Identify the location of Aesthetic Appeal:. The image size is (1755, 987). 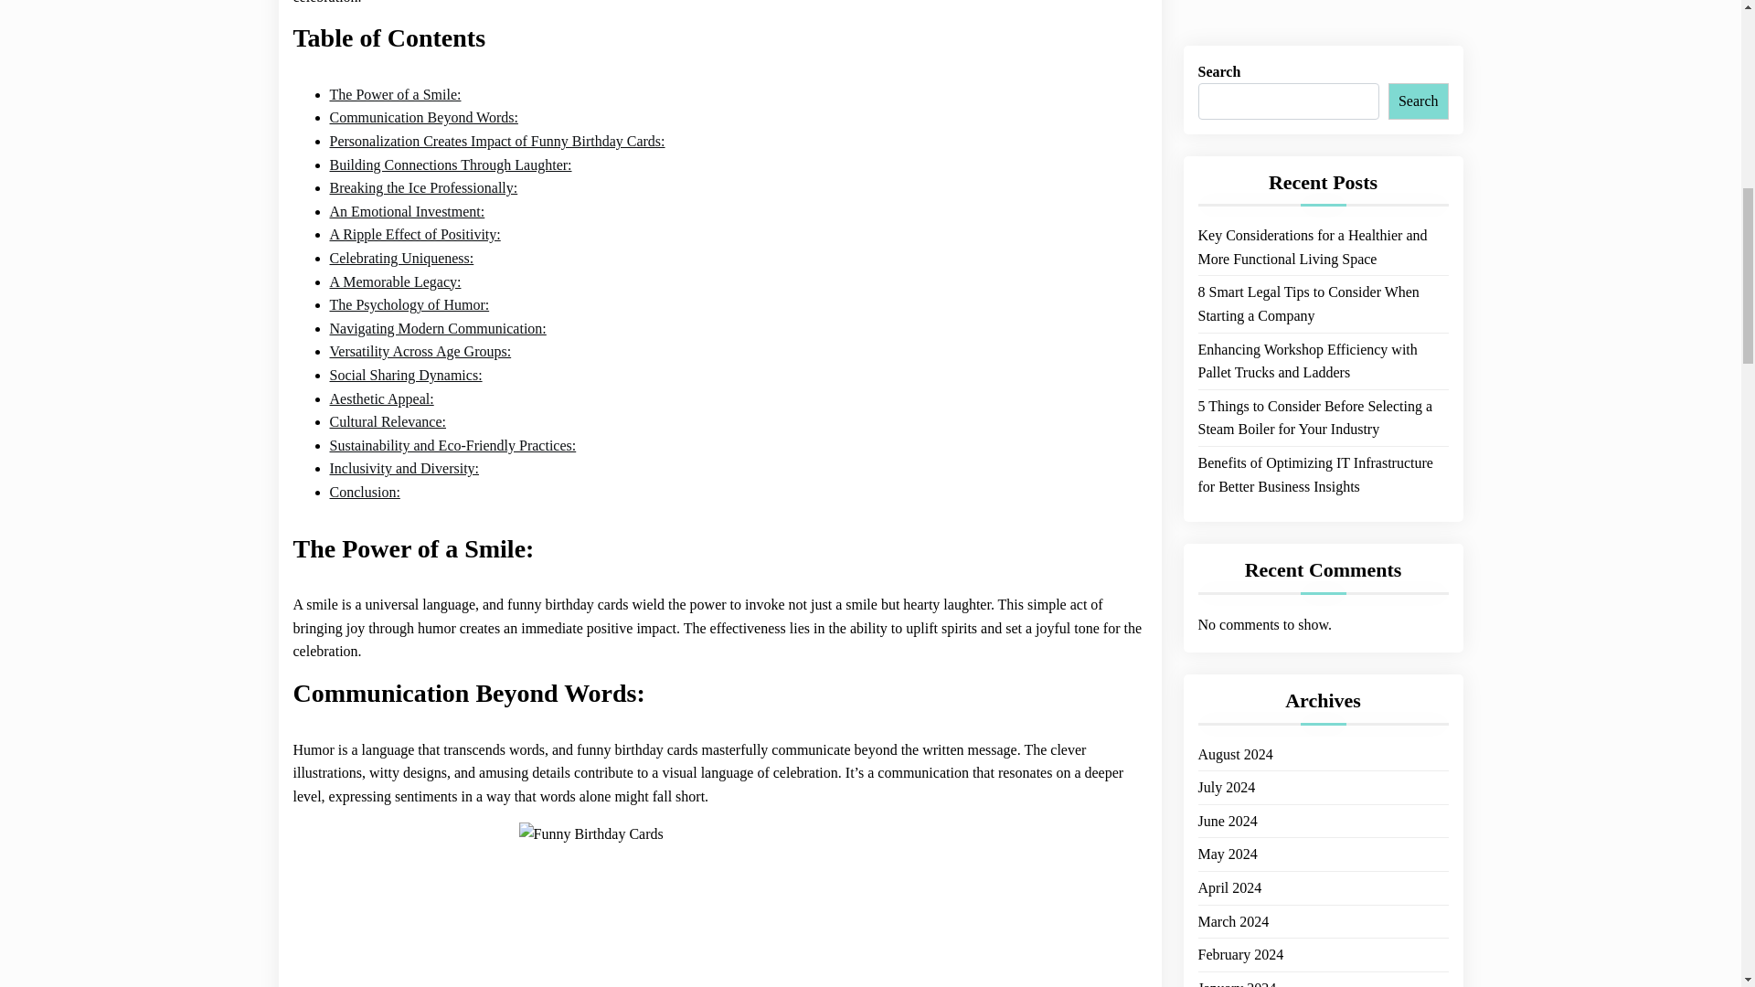
(381, 399).